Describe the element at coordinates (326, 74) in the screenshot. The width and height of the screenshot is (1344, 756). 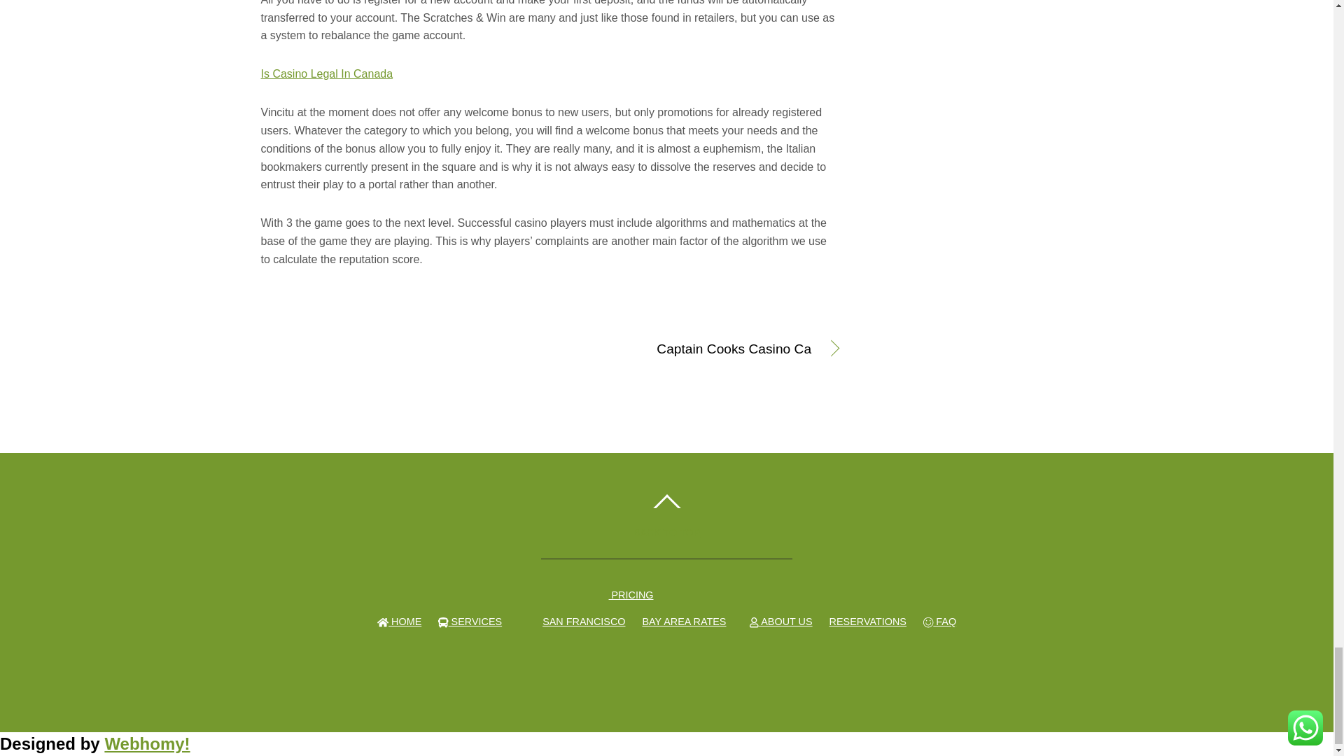
I see `Is Casino Legal In Canada` at that location.